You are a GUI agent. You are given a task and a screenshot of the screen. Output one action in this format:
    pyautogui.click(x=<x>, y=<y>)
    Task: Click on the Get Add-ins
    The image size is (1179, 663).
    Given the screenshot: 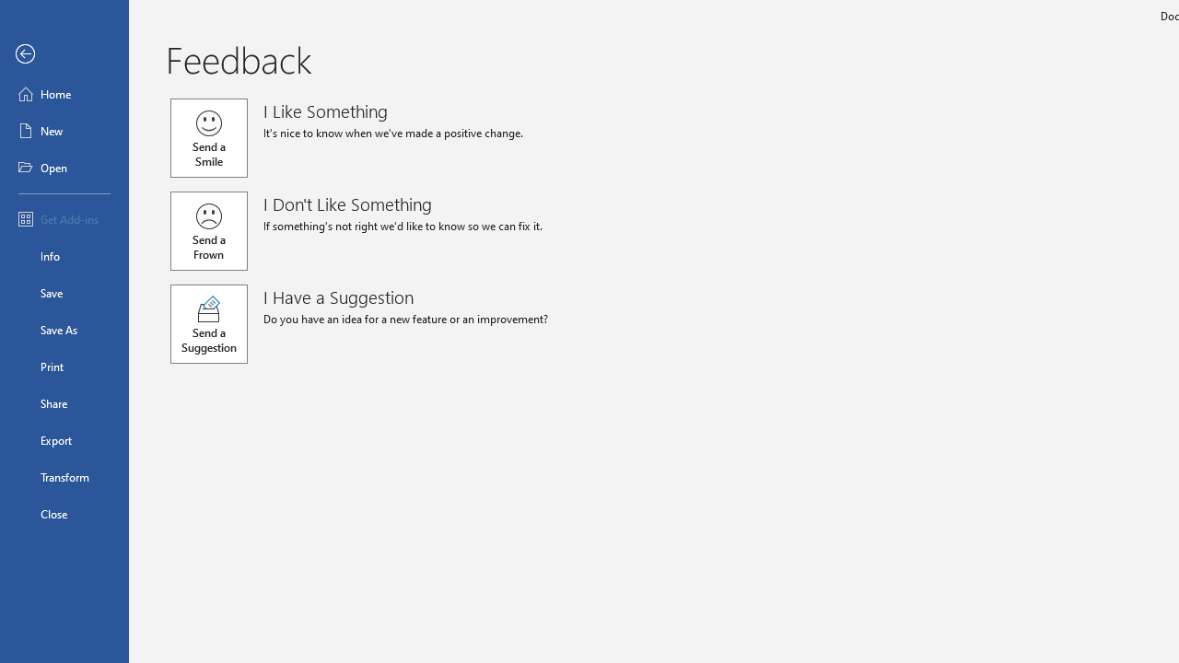 What is the action you would take?
    pyautogui.click(x=64, y=219)
    